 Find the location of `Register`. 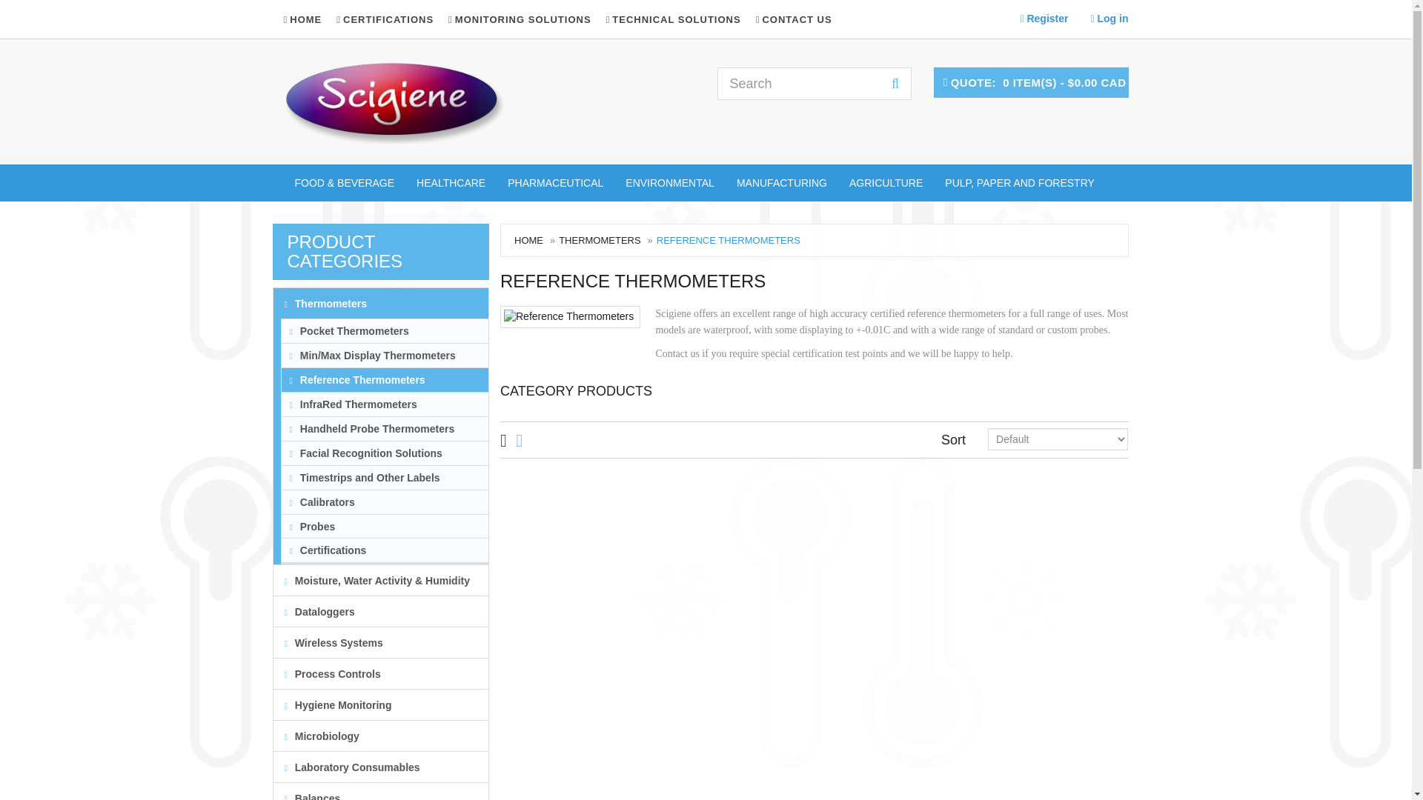

Register is located at coordinates (1044, 18).